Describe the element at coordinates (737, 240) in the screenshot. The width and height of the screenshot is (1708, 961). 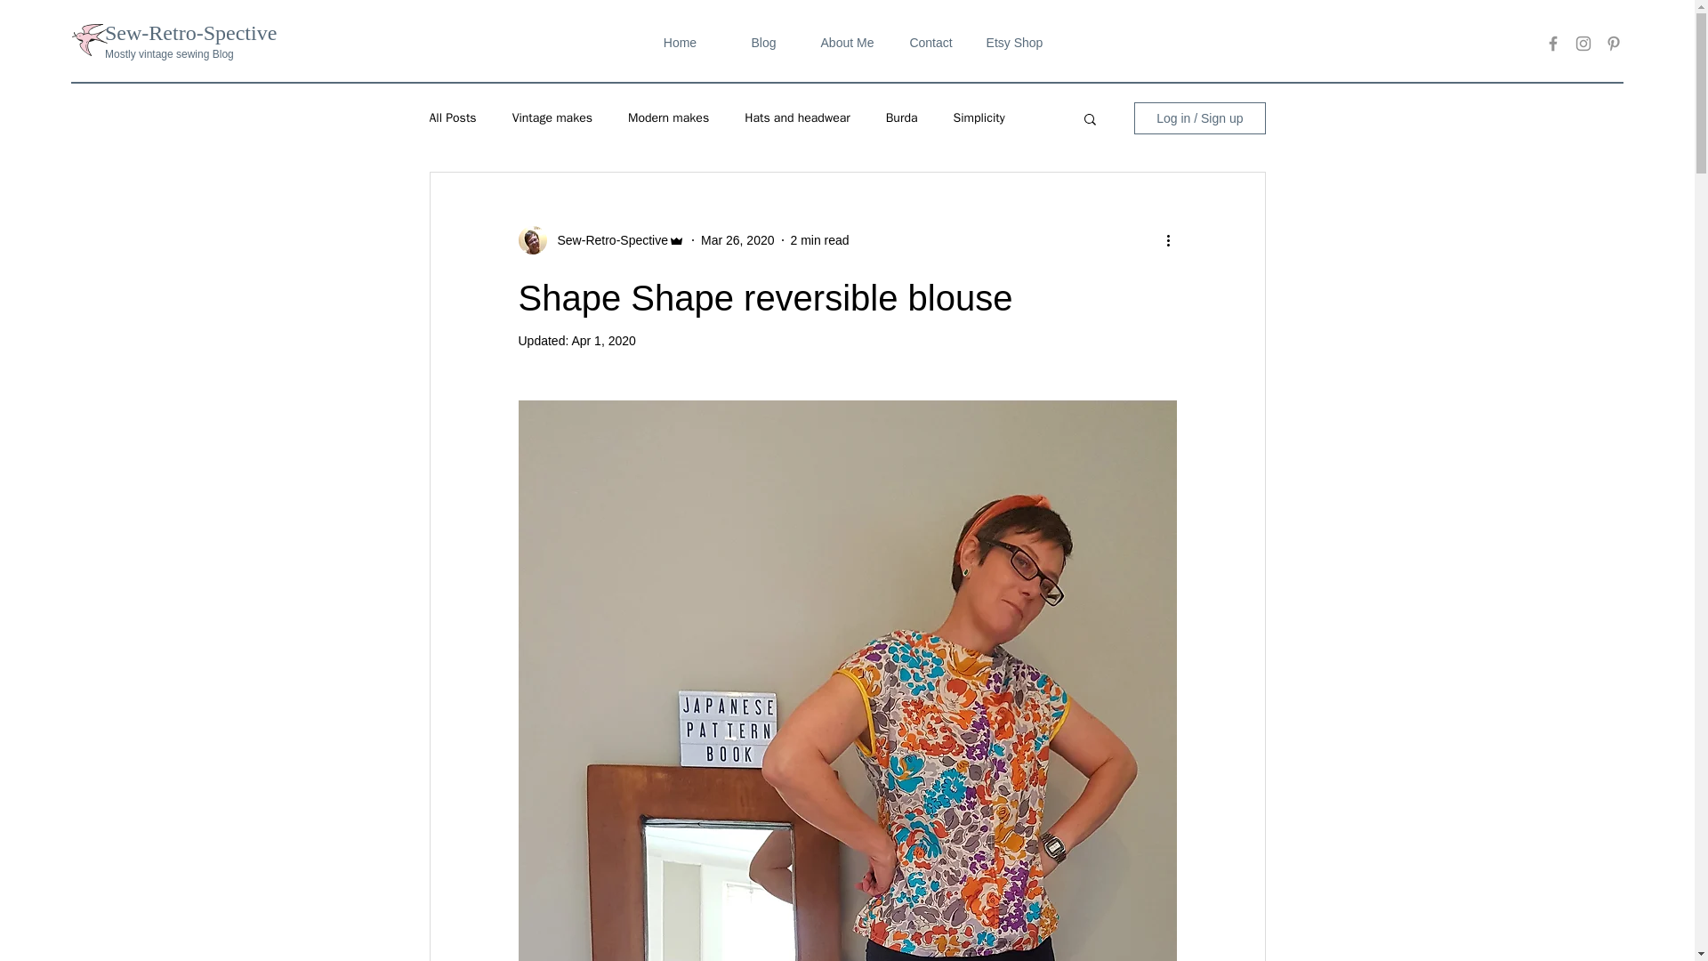
I see `Mar 26, 2020` at that location.